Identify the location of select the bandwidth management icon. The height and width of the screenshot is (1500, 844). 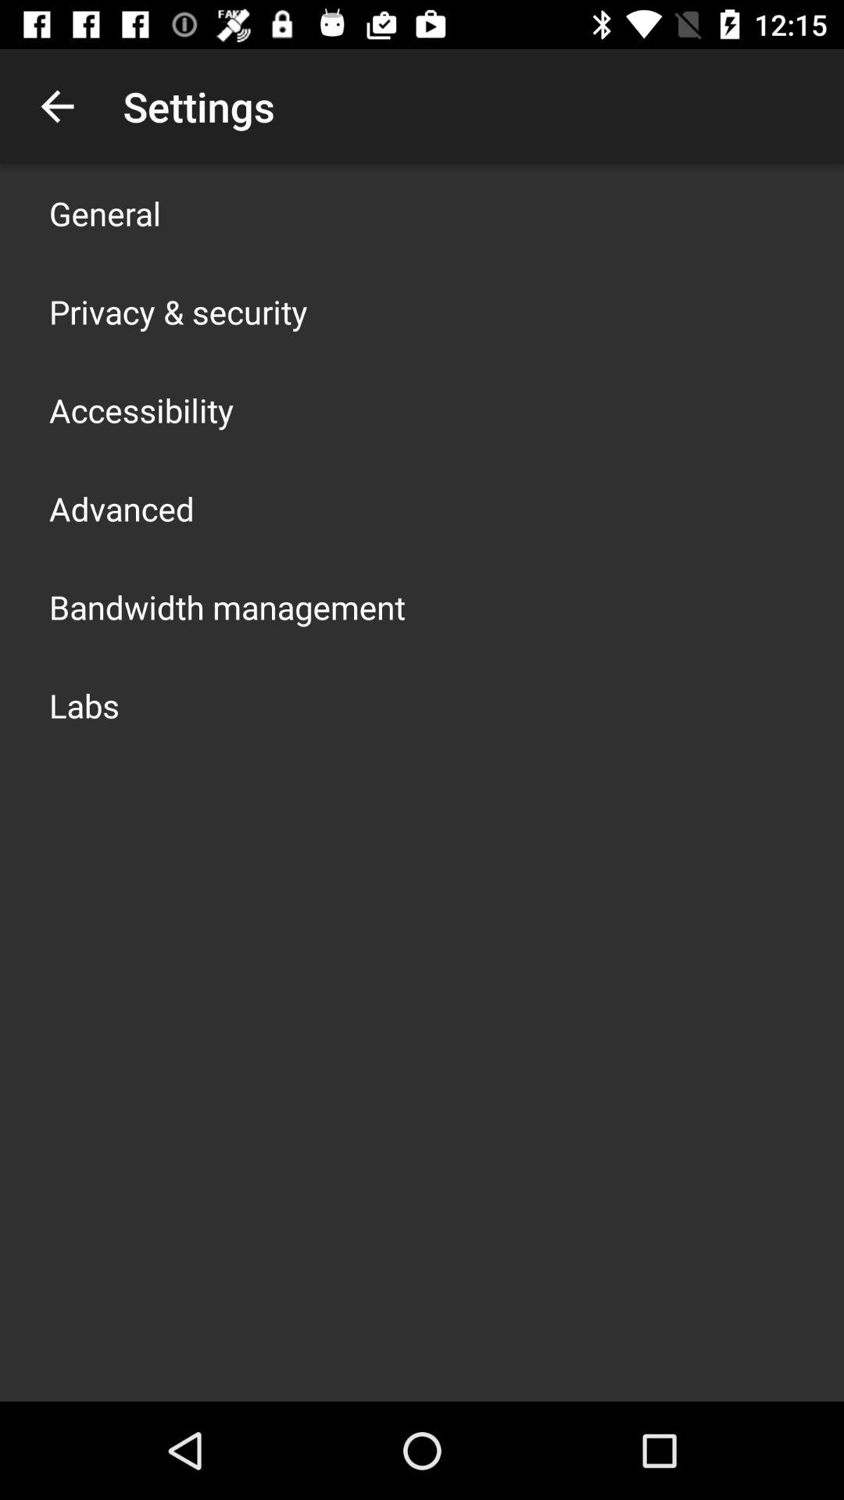
(227, 606).